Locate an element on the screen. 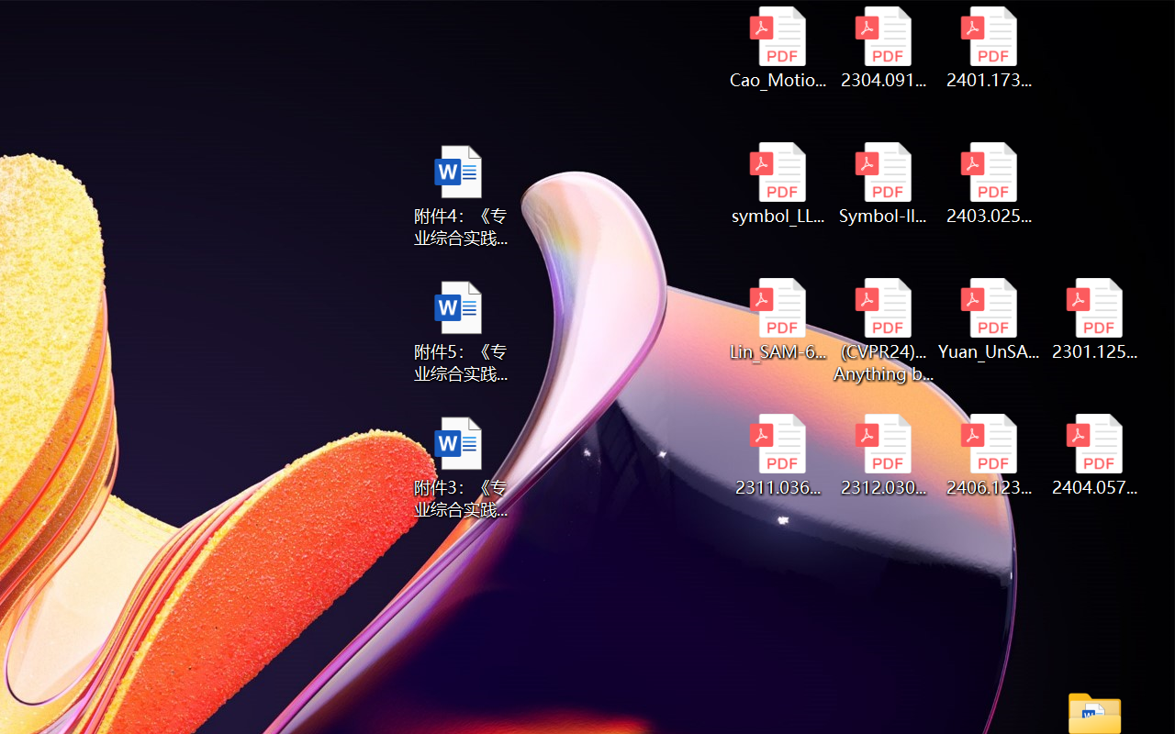 Image resolution: width=1175 pixels, height=734 pixels. symbol_LLM.pdf is located at coordinates (777, 183).